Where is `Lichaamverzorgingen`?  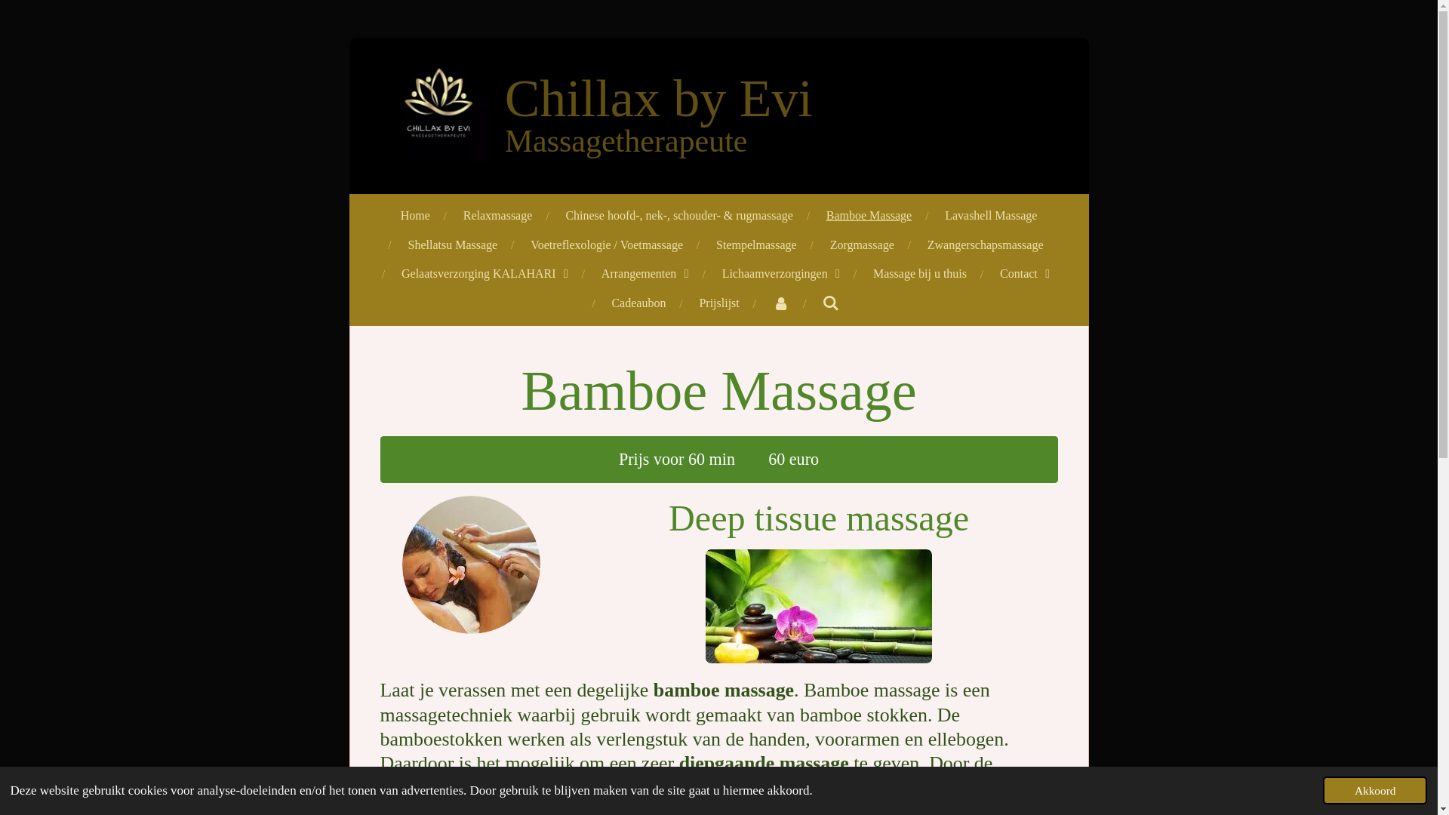 Lichaamverzorgingen is located at coordinates (781, 275).